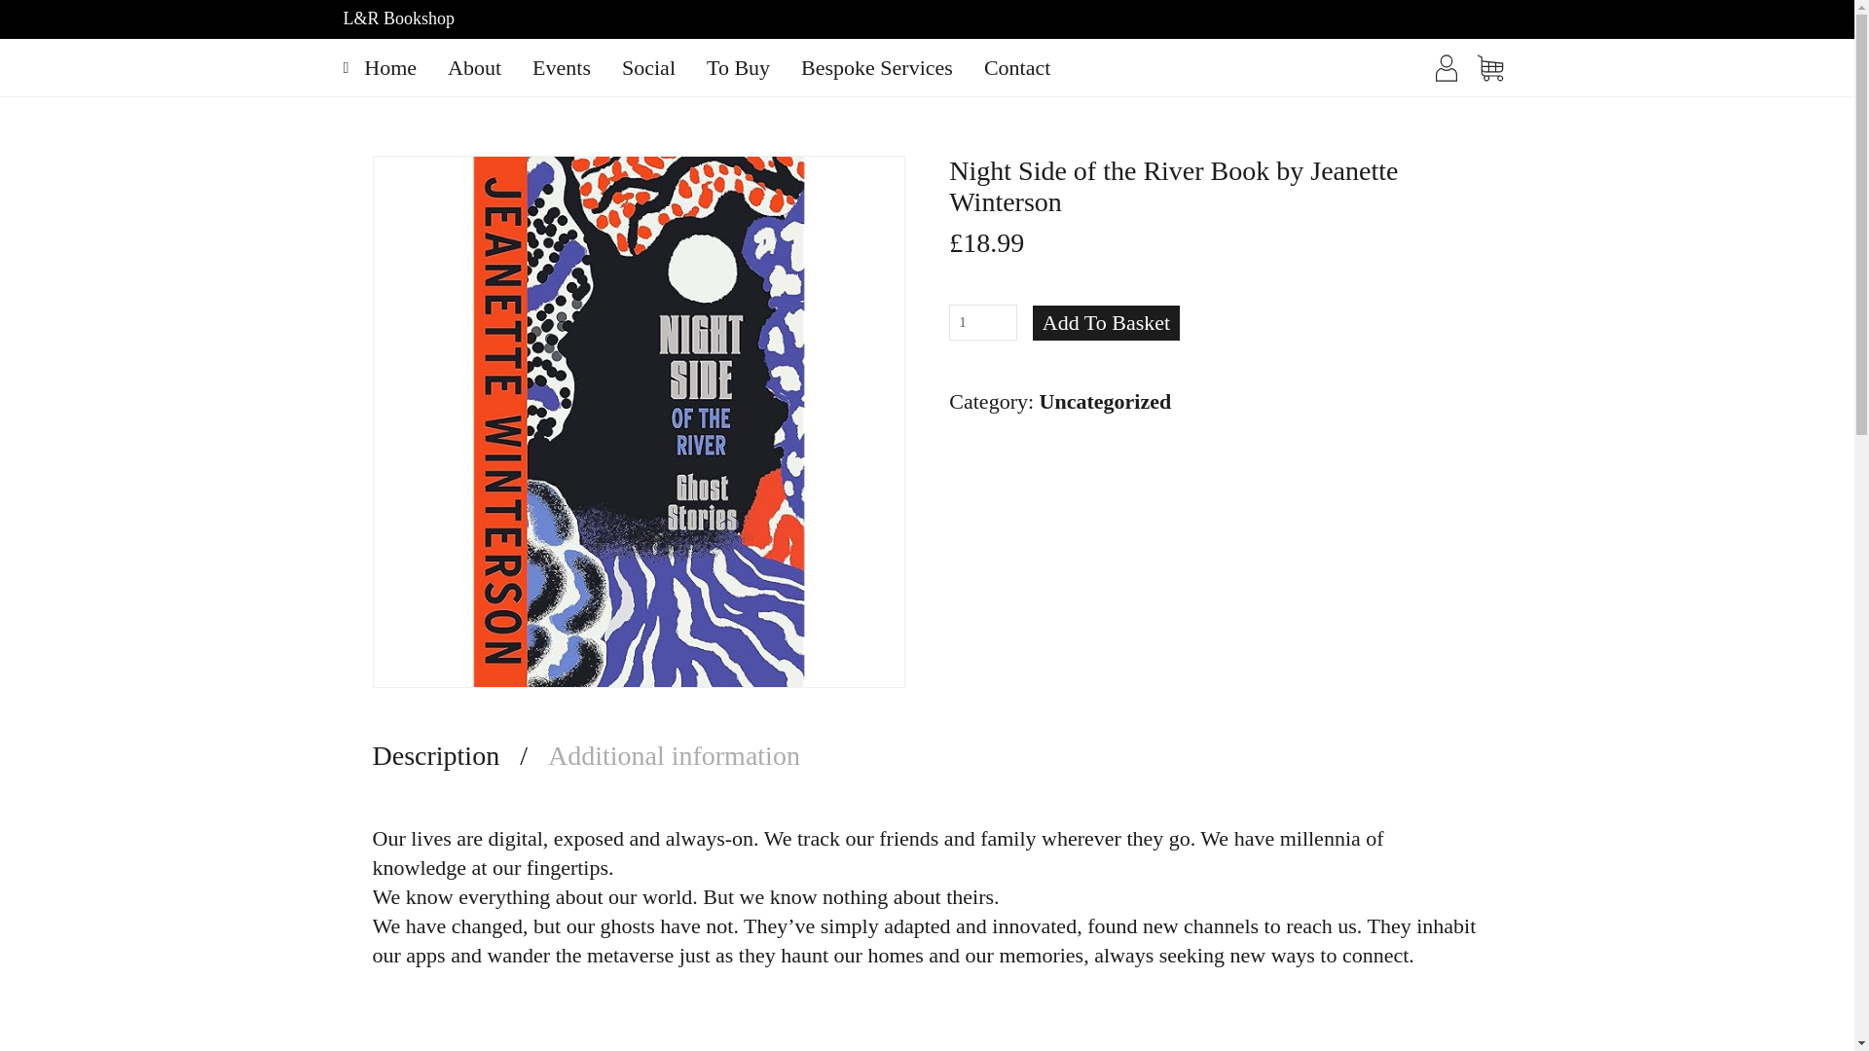  Describe the element at coordinates (561, 68) in the screenshot. I see `Events` at that location.